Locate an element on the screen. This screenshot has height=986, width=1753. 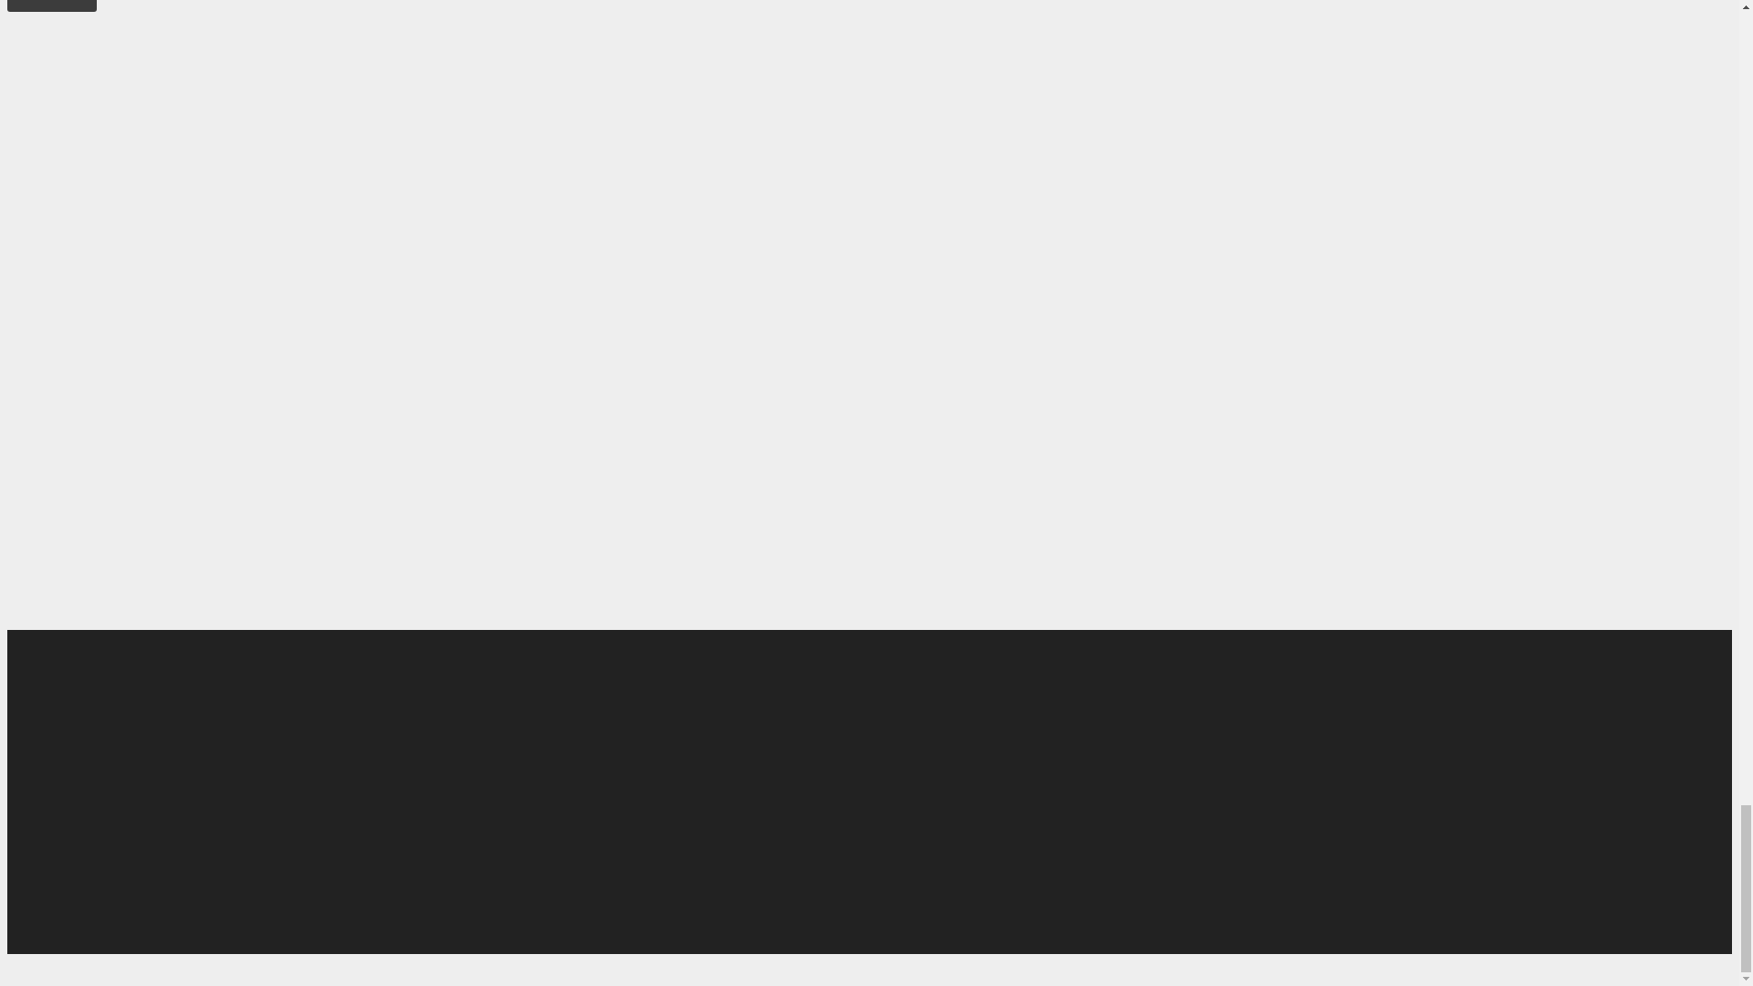
  LONDON FIXER is located at coordinates (865, 290).